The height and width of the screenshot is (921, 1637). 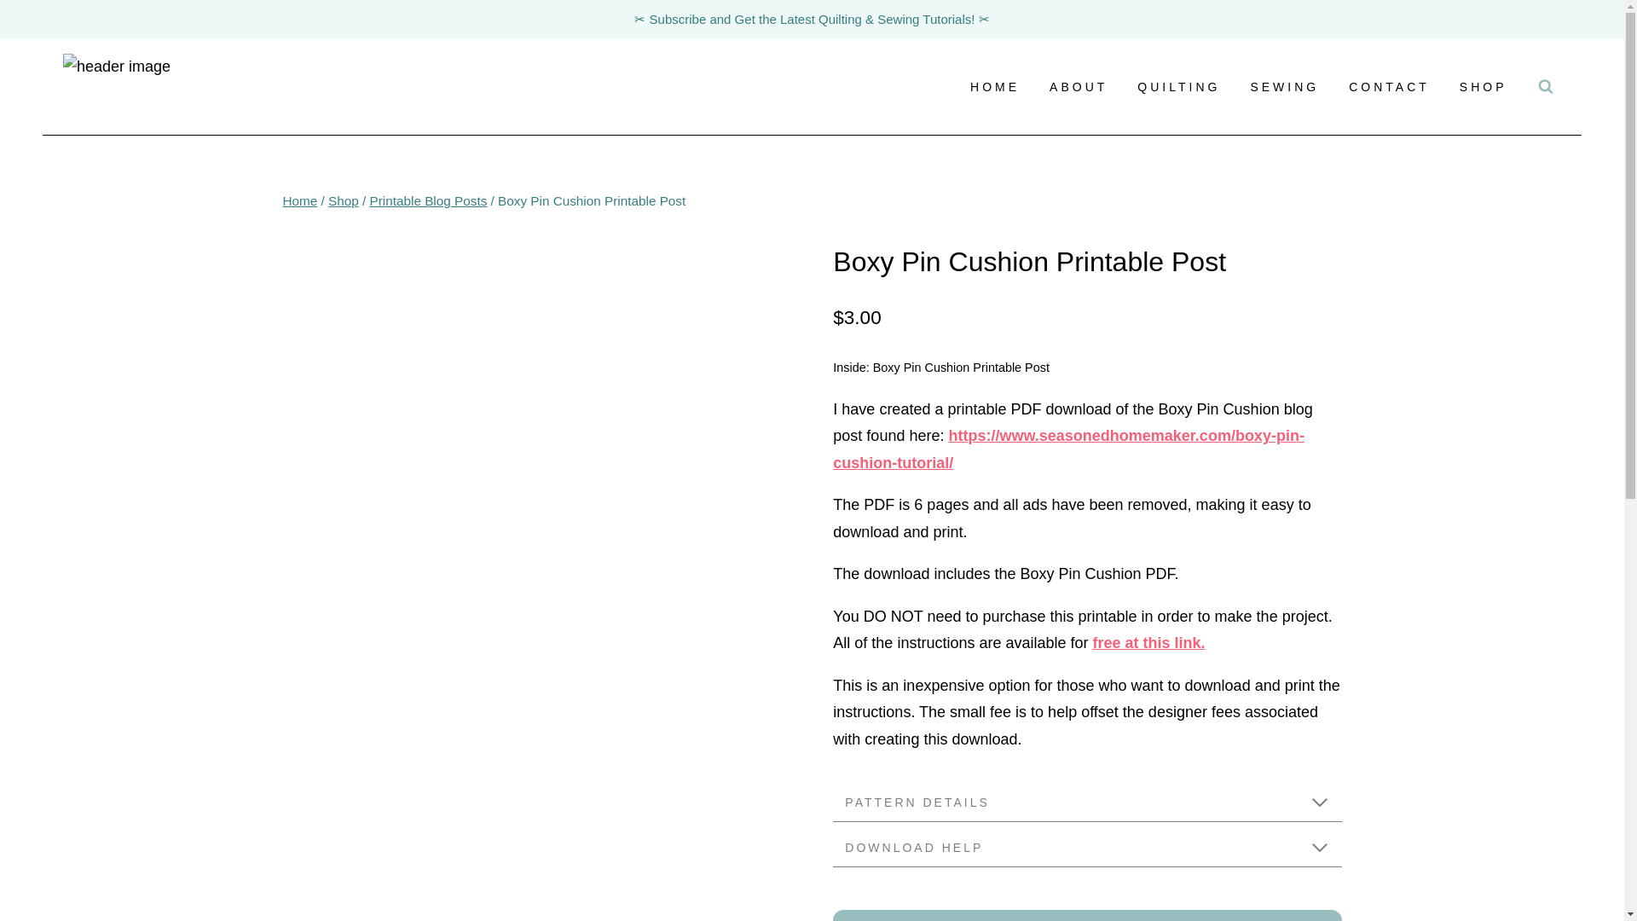 What do you see at coordinates (1086, 848) in the screenshot?
I see `DOWNLOAD HELP` at bounding box center [1086, 848].